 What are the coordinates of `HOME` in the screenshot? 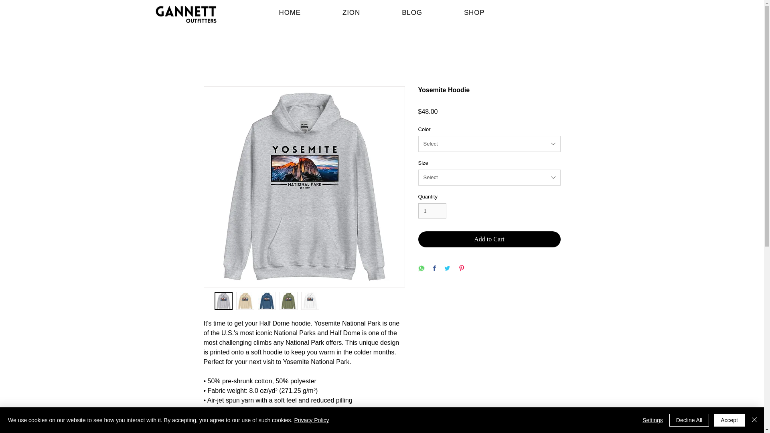 It's located at (290, 12).